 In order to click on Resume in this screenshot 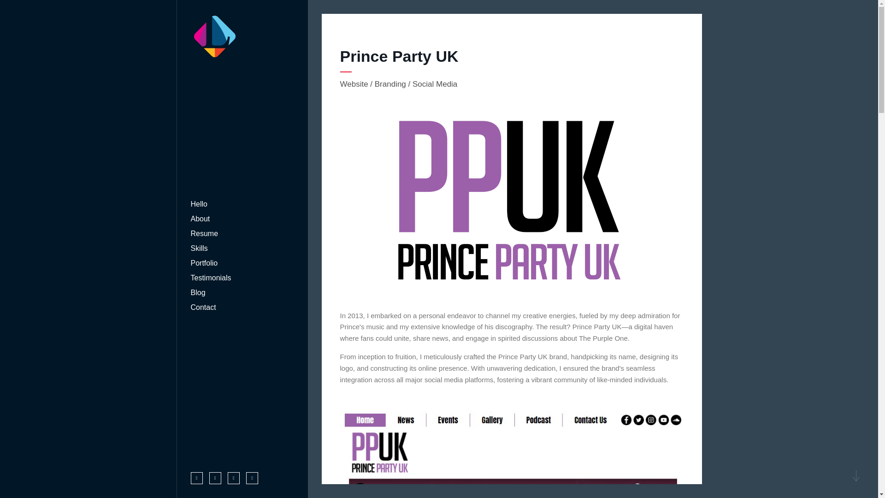, I will do `click(205, 233)`.